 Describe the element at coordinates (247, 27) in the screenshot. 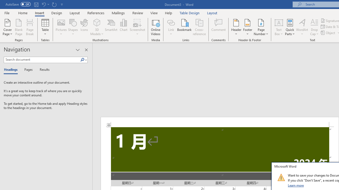

I see `Footer` at that location.